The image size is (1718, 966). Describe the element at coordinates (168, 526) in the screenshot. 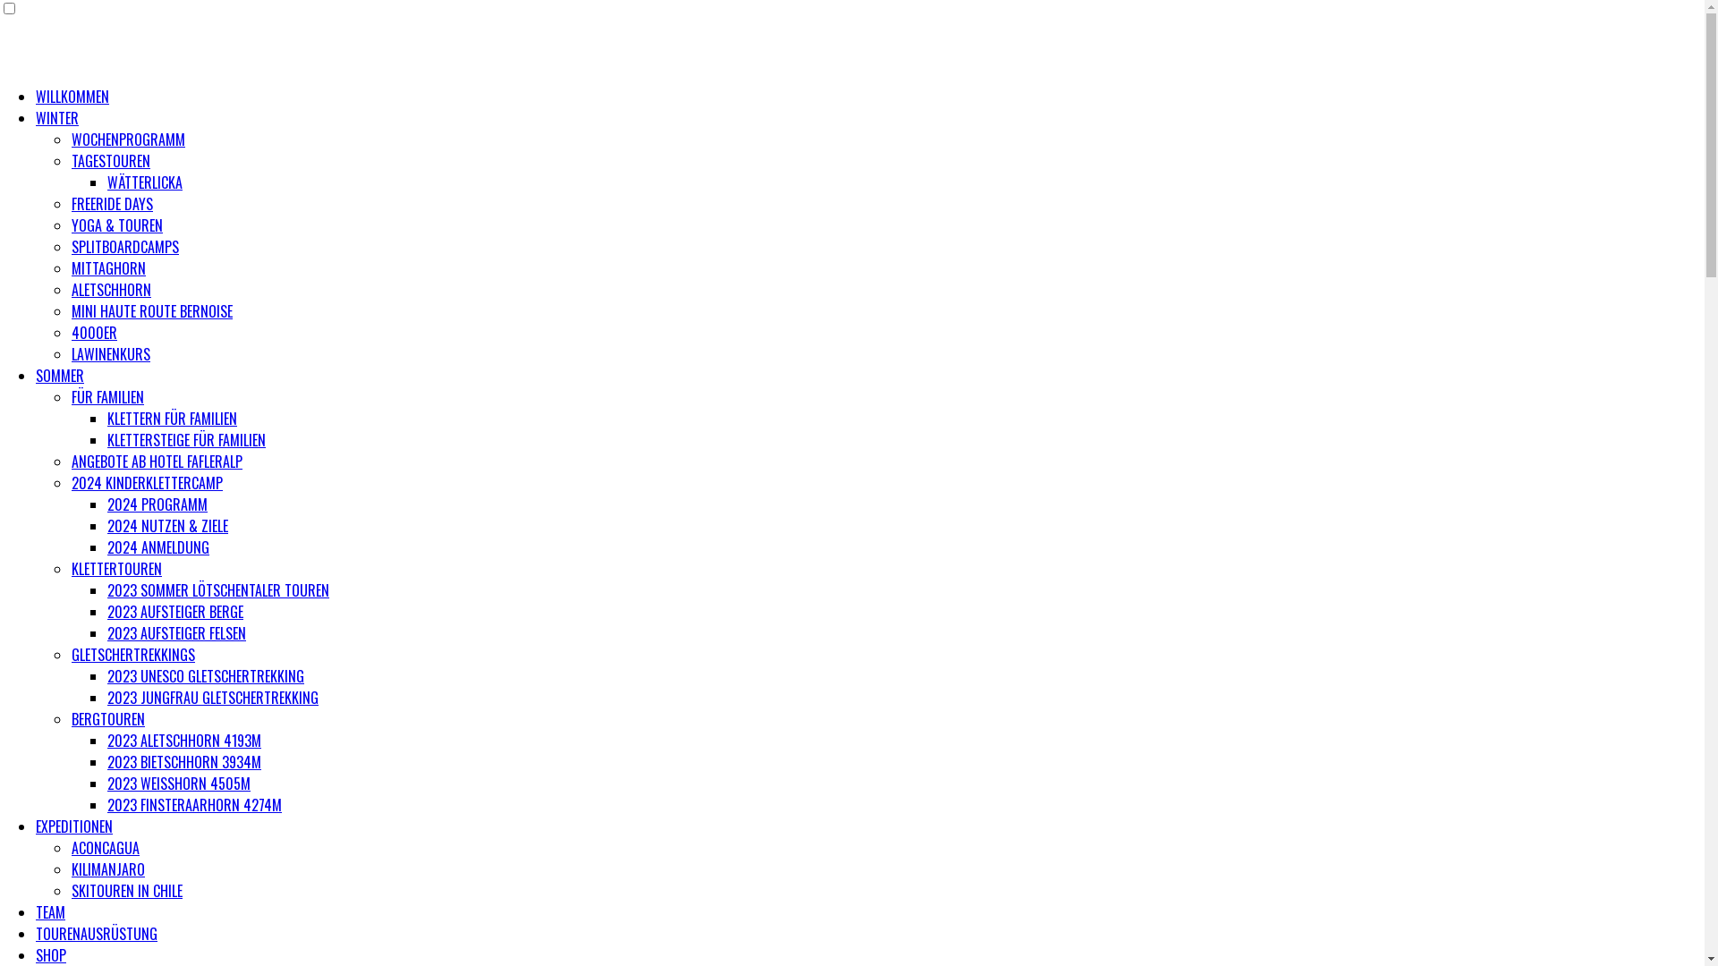

I see `2024 NUTZEN & ZIELE` at that location.